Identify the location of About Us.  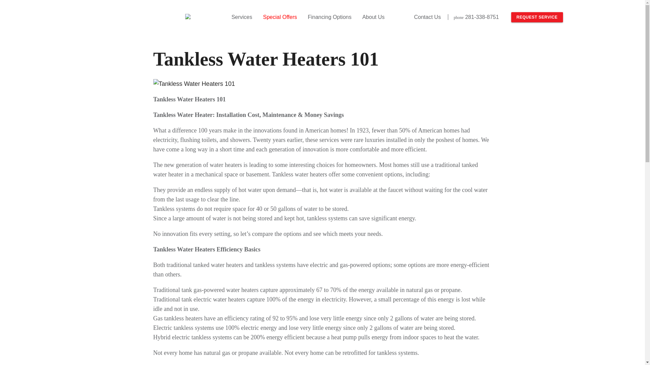
(373, 17).